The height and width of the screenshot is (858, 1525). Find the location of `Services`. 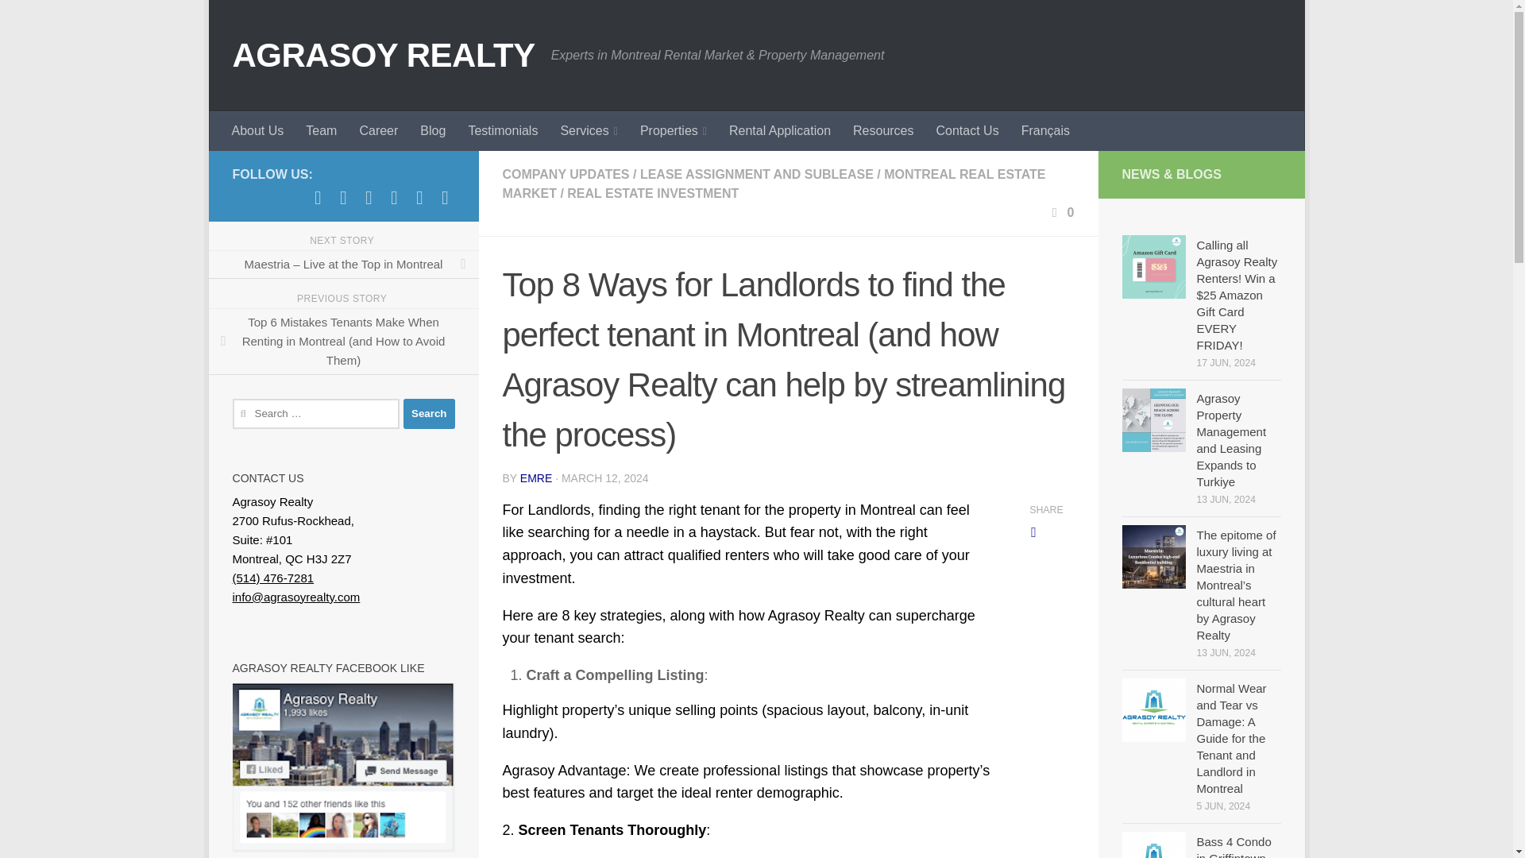

Services is located at coordinates (589, 131).